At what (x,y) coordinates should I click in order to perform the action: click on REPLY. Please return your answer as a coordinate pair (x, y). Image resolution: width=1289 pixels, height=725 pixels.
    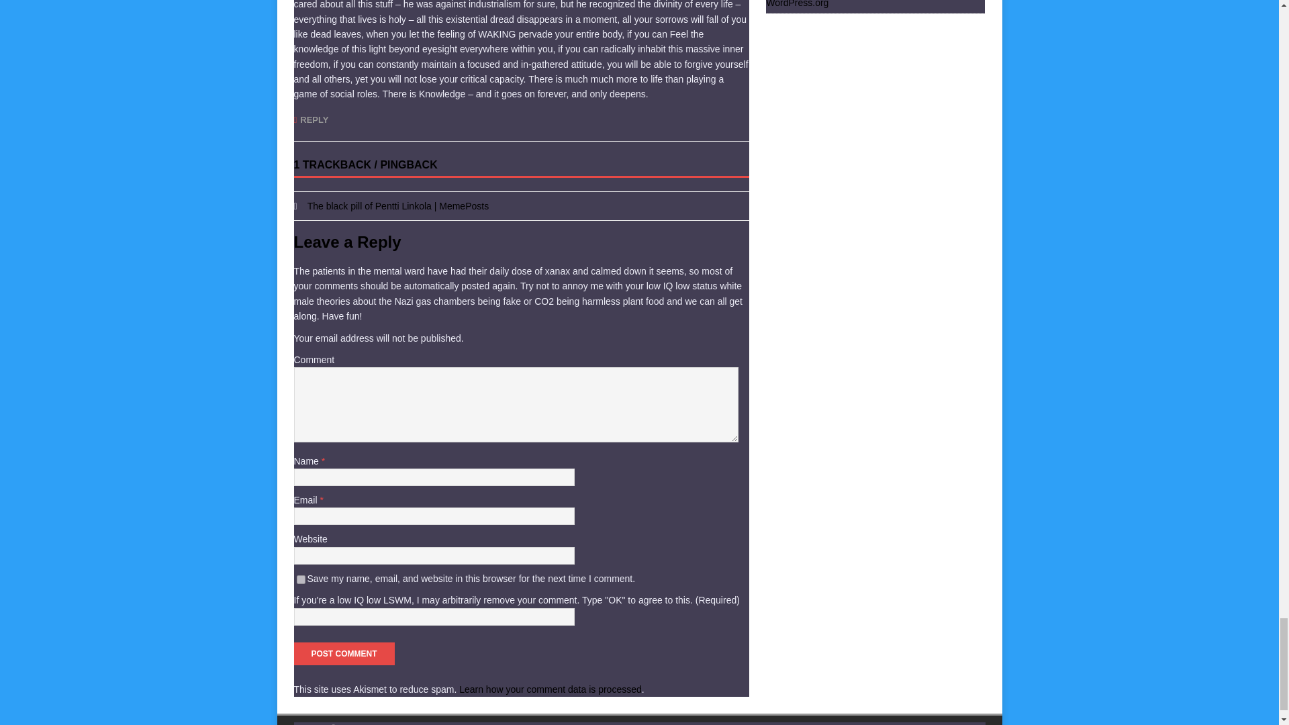
    Looking at the image, I should click on (311, 119).